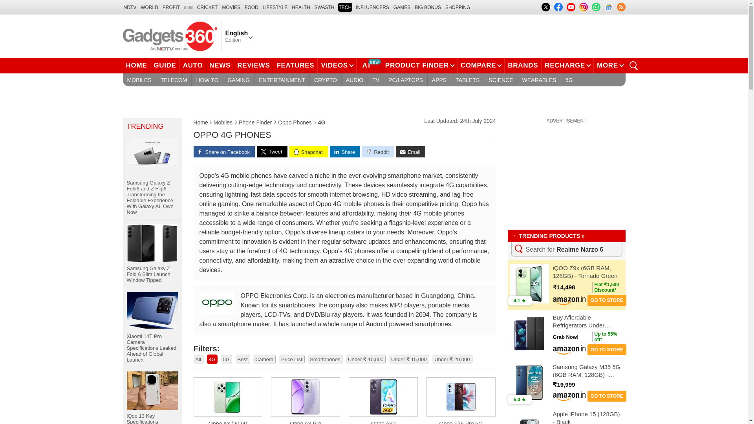  Describe the element at coordinates (428, 7) in the screenshot. I see `BIG BONUS` at that location.